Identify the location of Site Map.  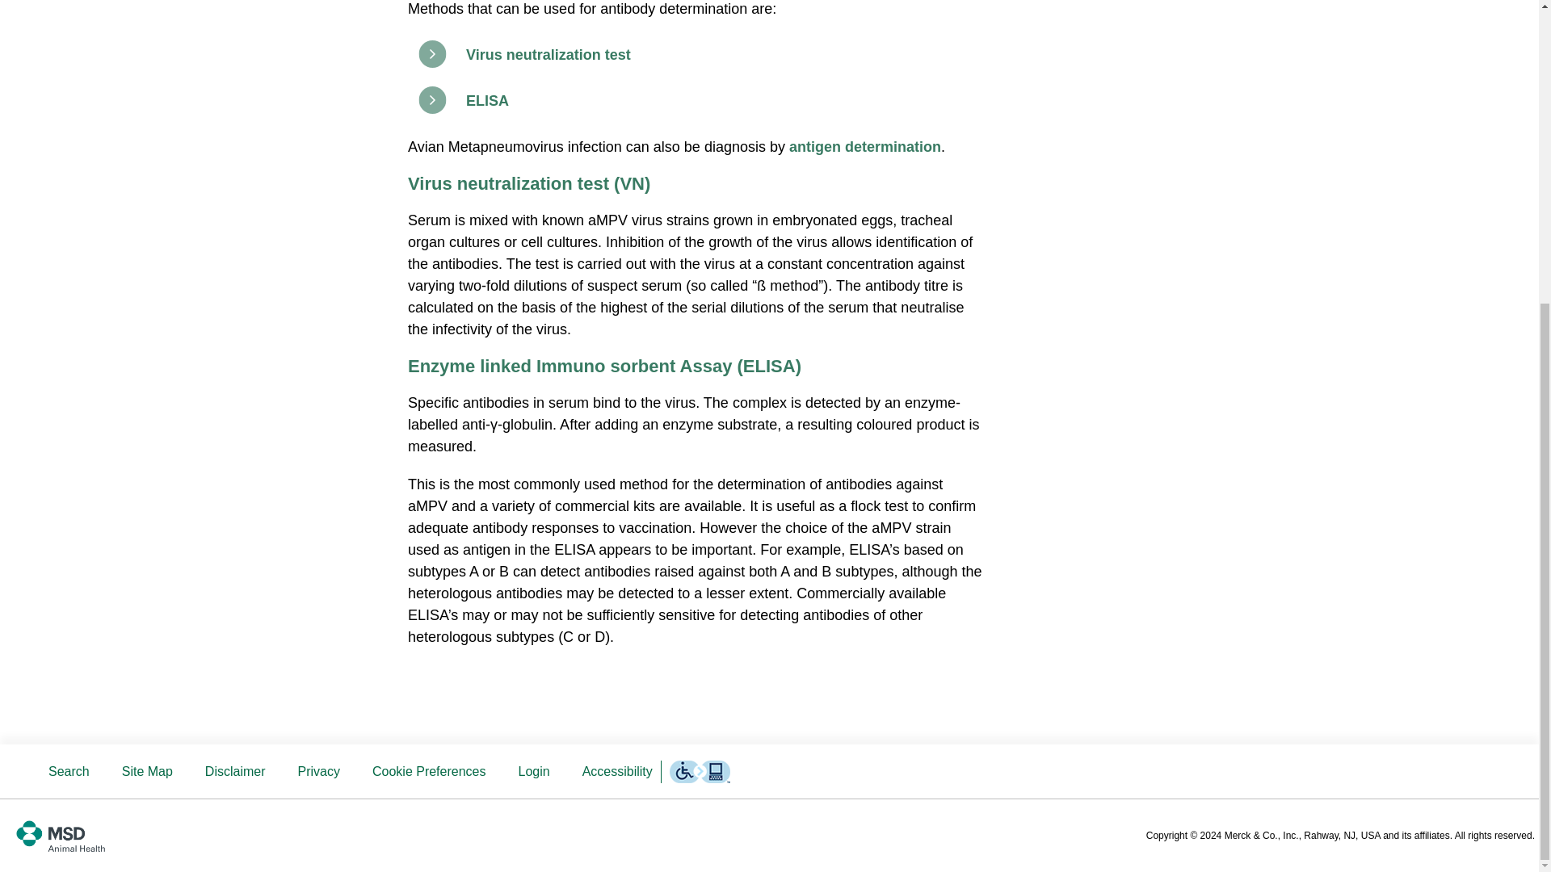
(147, 771).